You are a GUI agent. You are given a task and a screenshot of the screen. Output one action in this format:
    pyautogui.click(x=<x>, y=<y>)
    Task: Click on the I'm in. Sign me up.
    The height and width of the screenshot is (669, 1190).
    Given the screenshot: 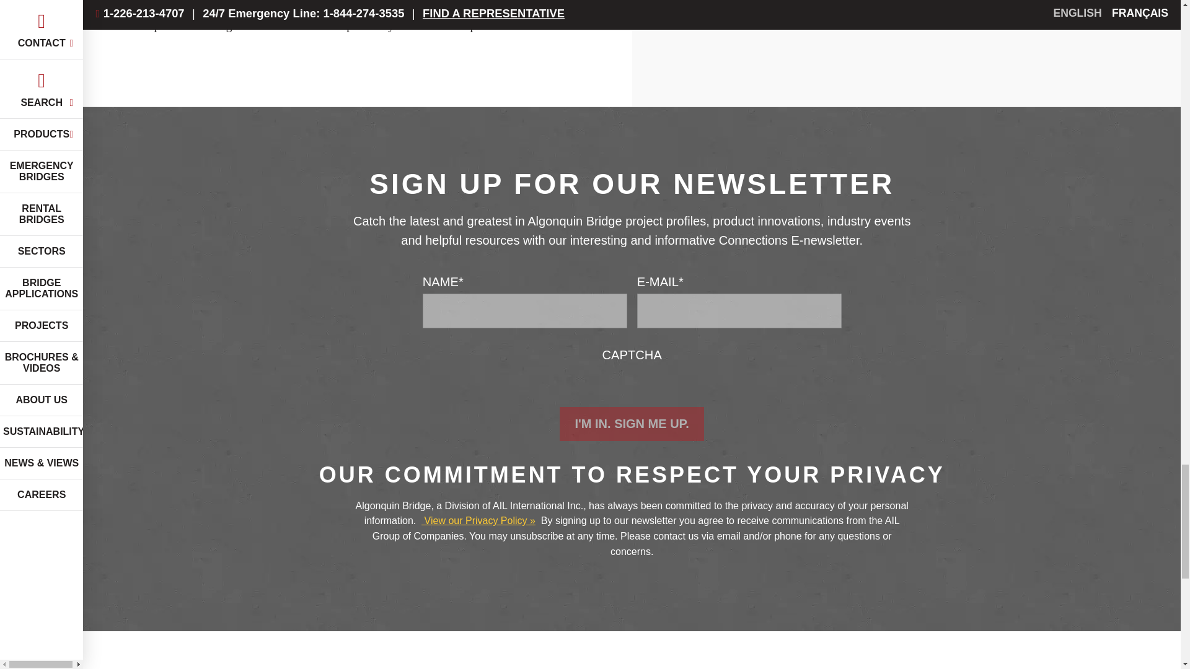 What is the action you would take?
    pyautogui.click(x=631, y=424)
    